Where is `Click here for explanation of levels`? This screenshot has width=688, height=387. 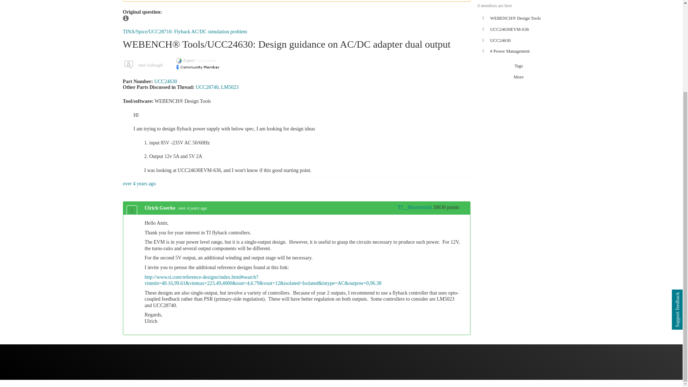 Click here for explanation of levels is located at coordinates (186, 61).